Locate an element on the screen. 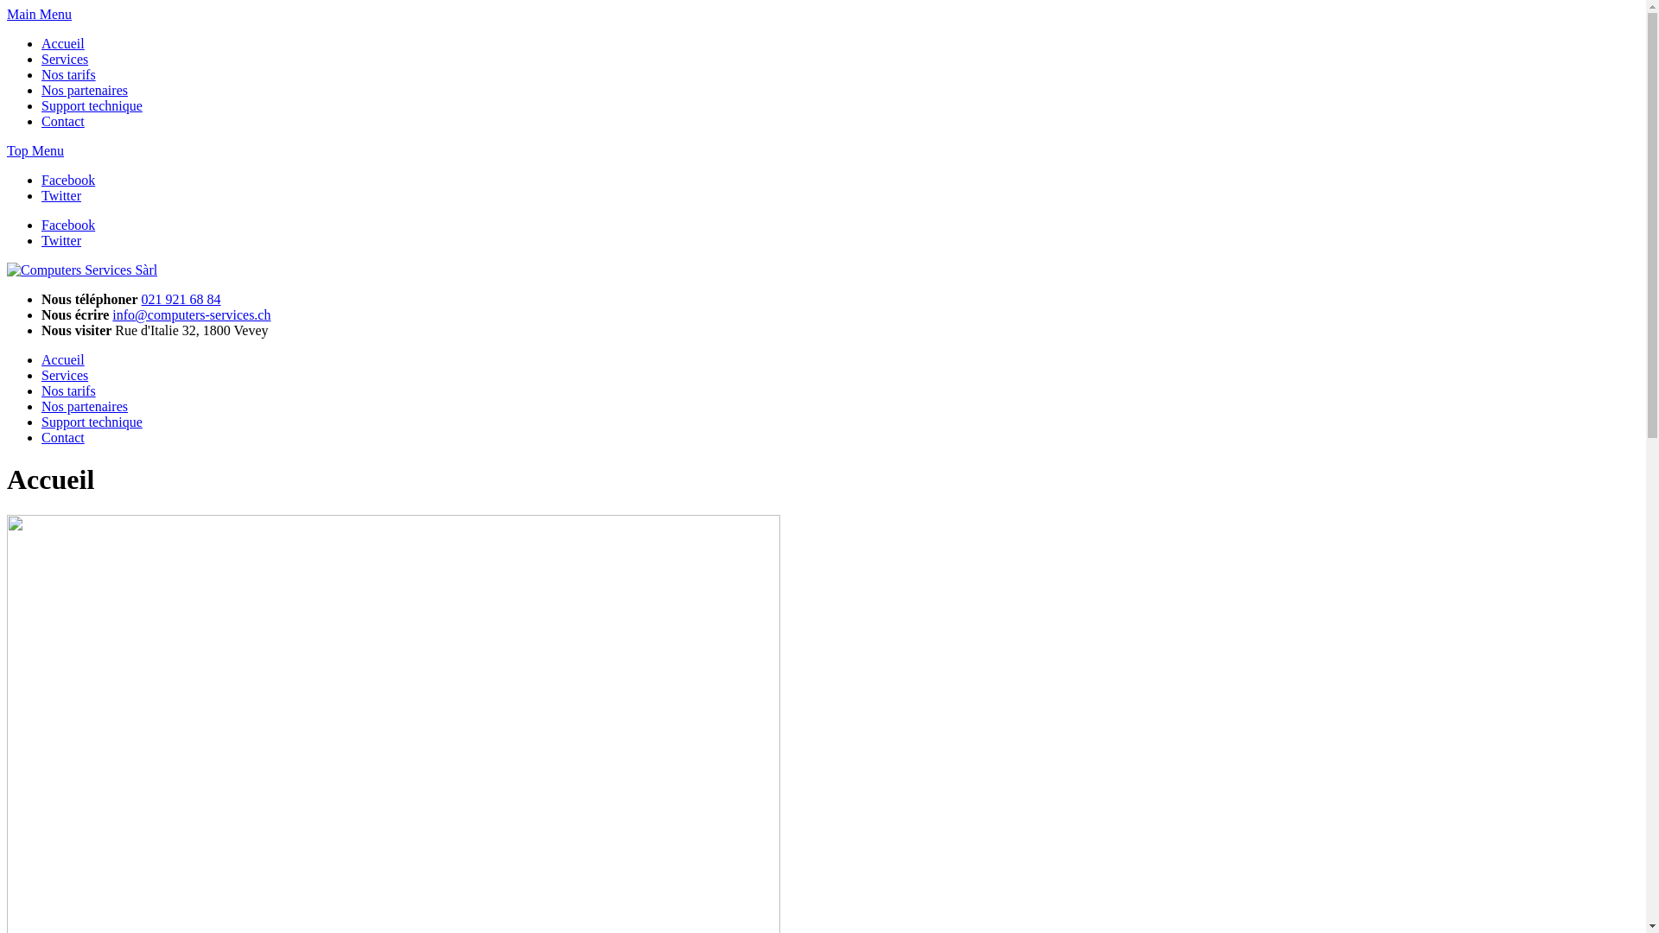 The width and height of the screenshot is (1659, 933). Accueil is located at coordinates (63, 43).